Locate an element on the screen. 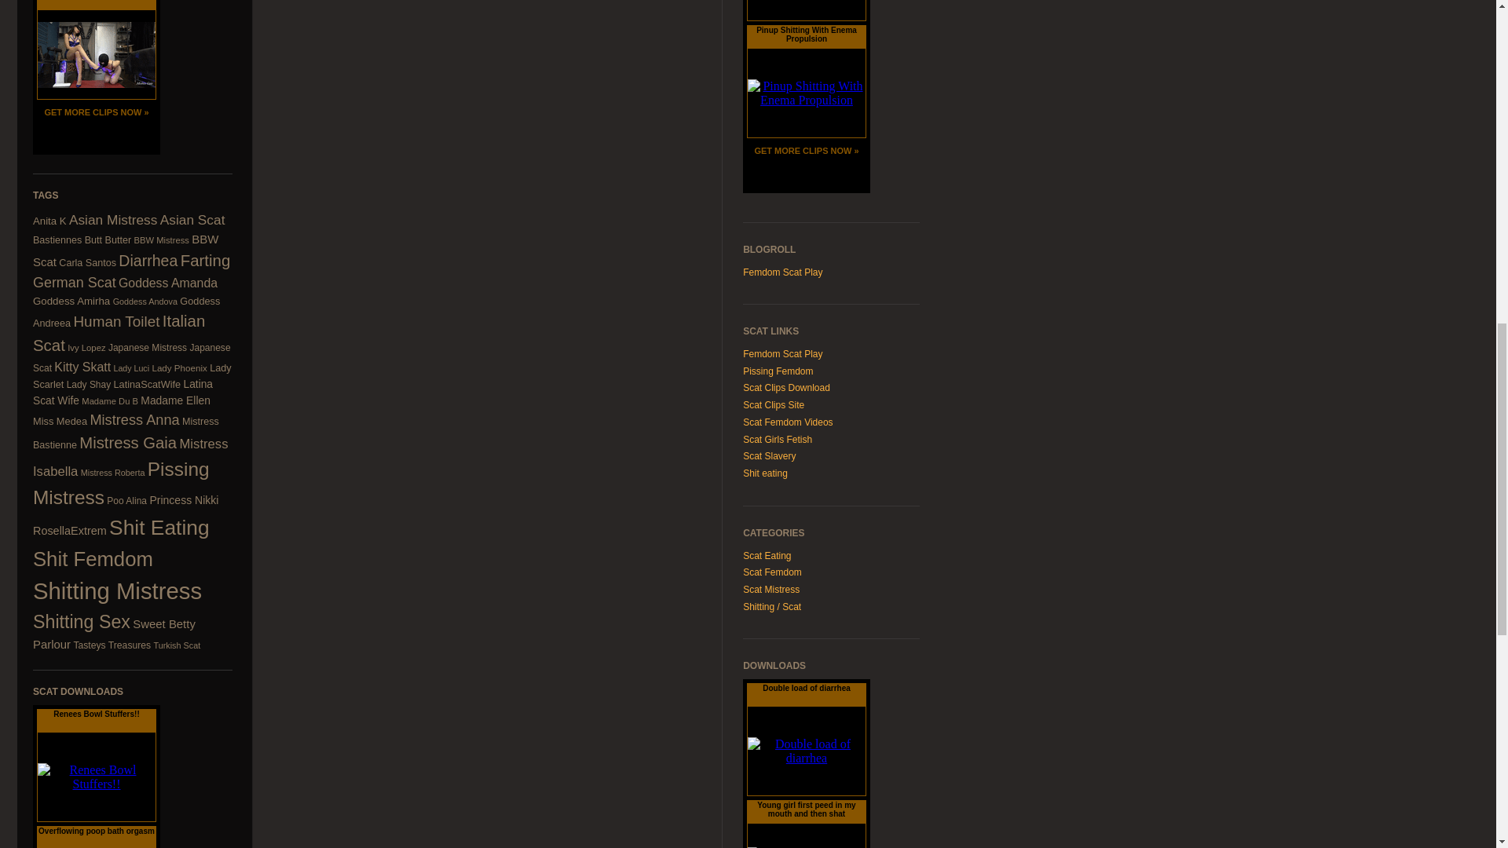 The width and height of the screenshot is (1508, 848). Mistress Gaia is located at coordinates (127, 442).